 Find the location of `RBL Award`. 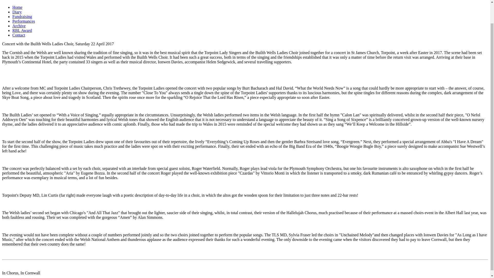

RBL Award is located at coordinates (22, 30).